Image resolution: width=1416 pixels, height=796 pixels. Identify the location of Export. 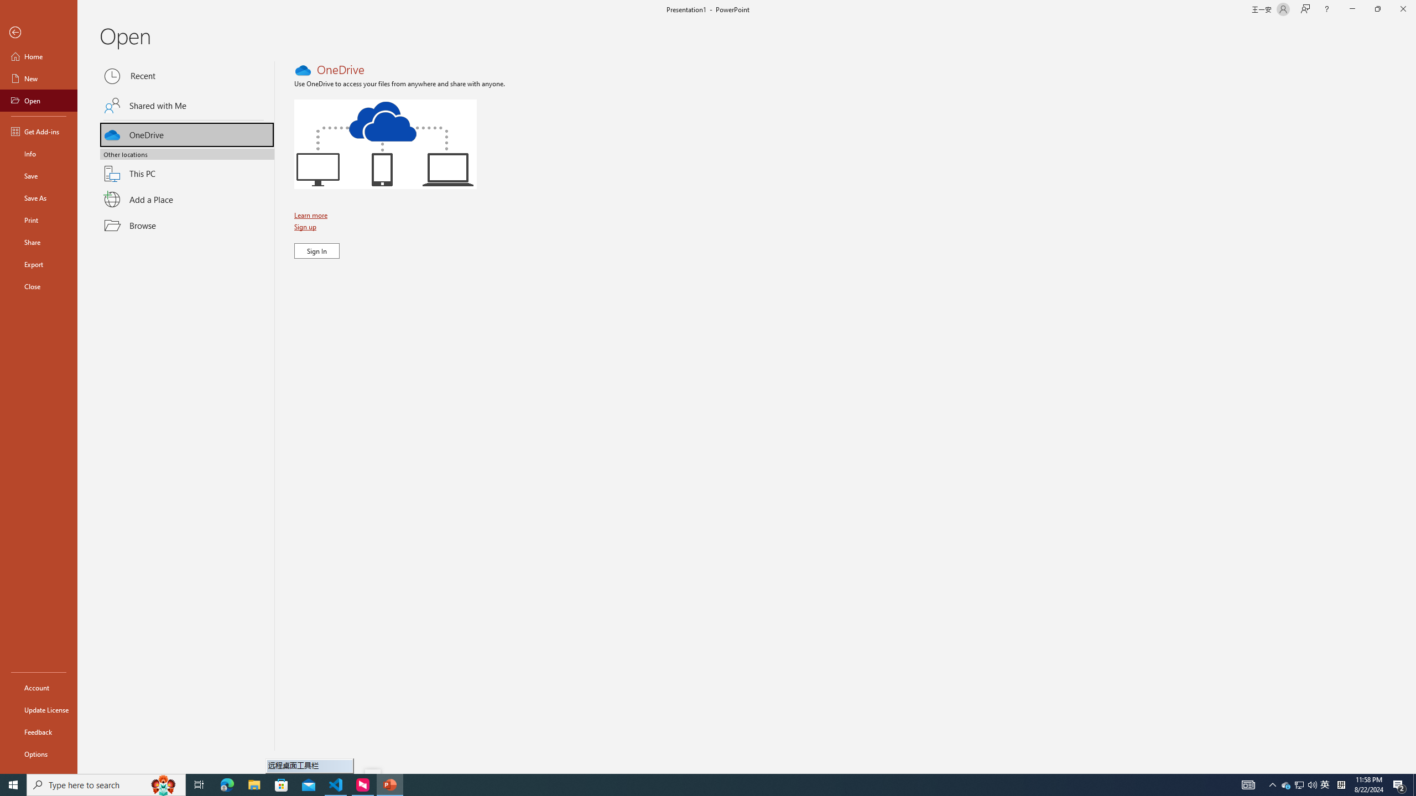
(39, 264).